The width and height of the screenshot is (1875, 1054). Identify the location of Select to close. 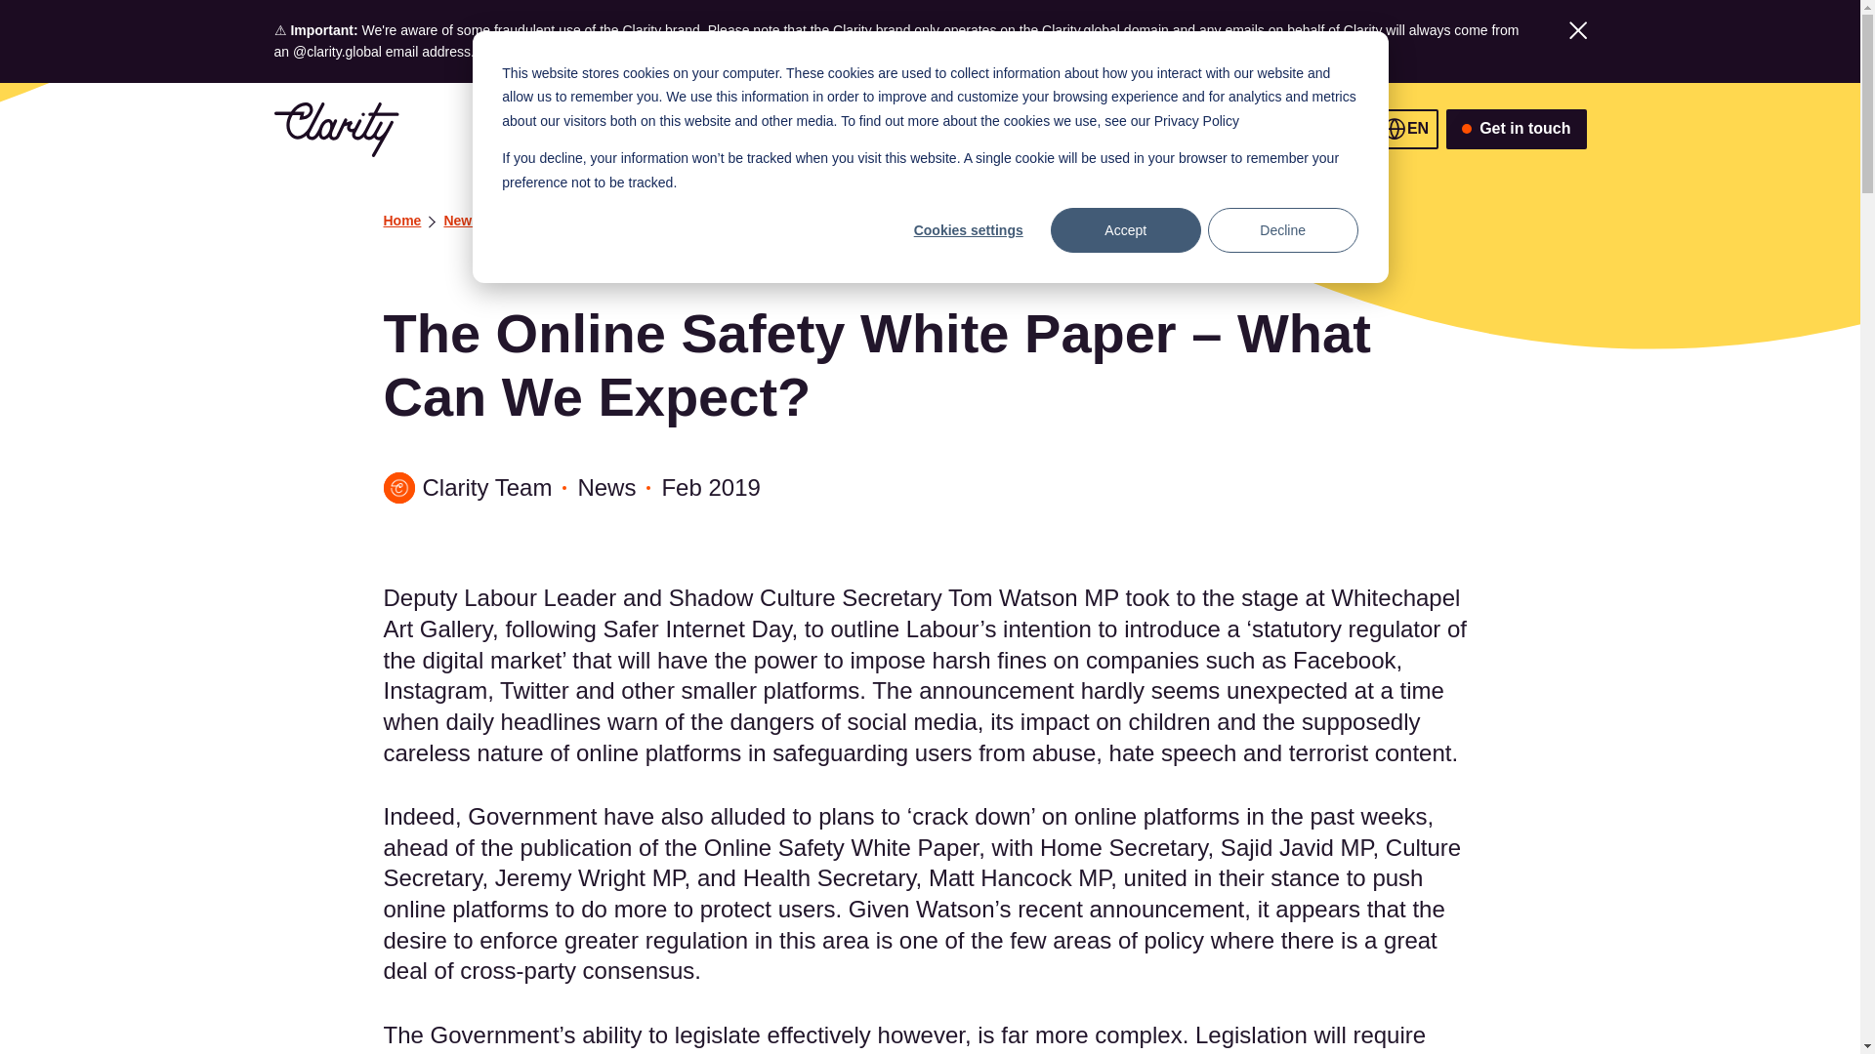
(1576, 29).